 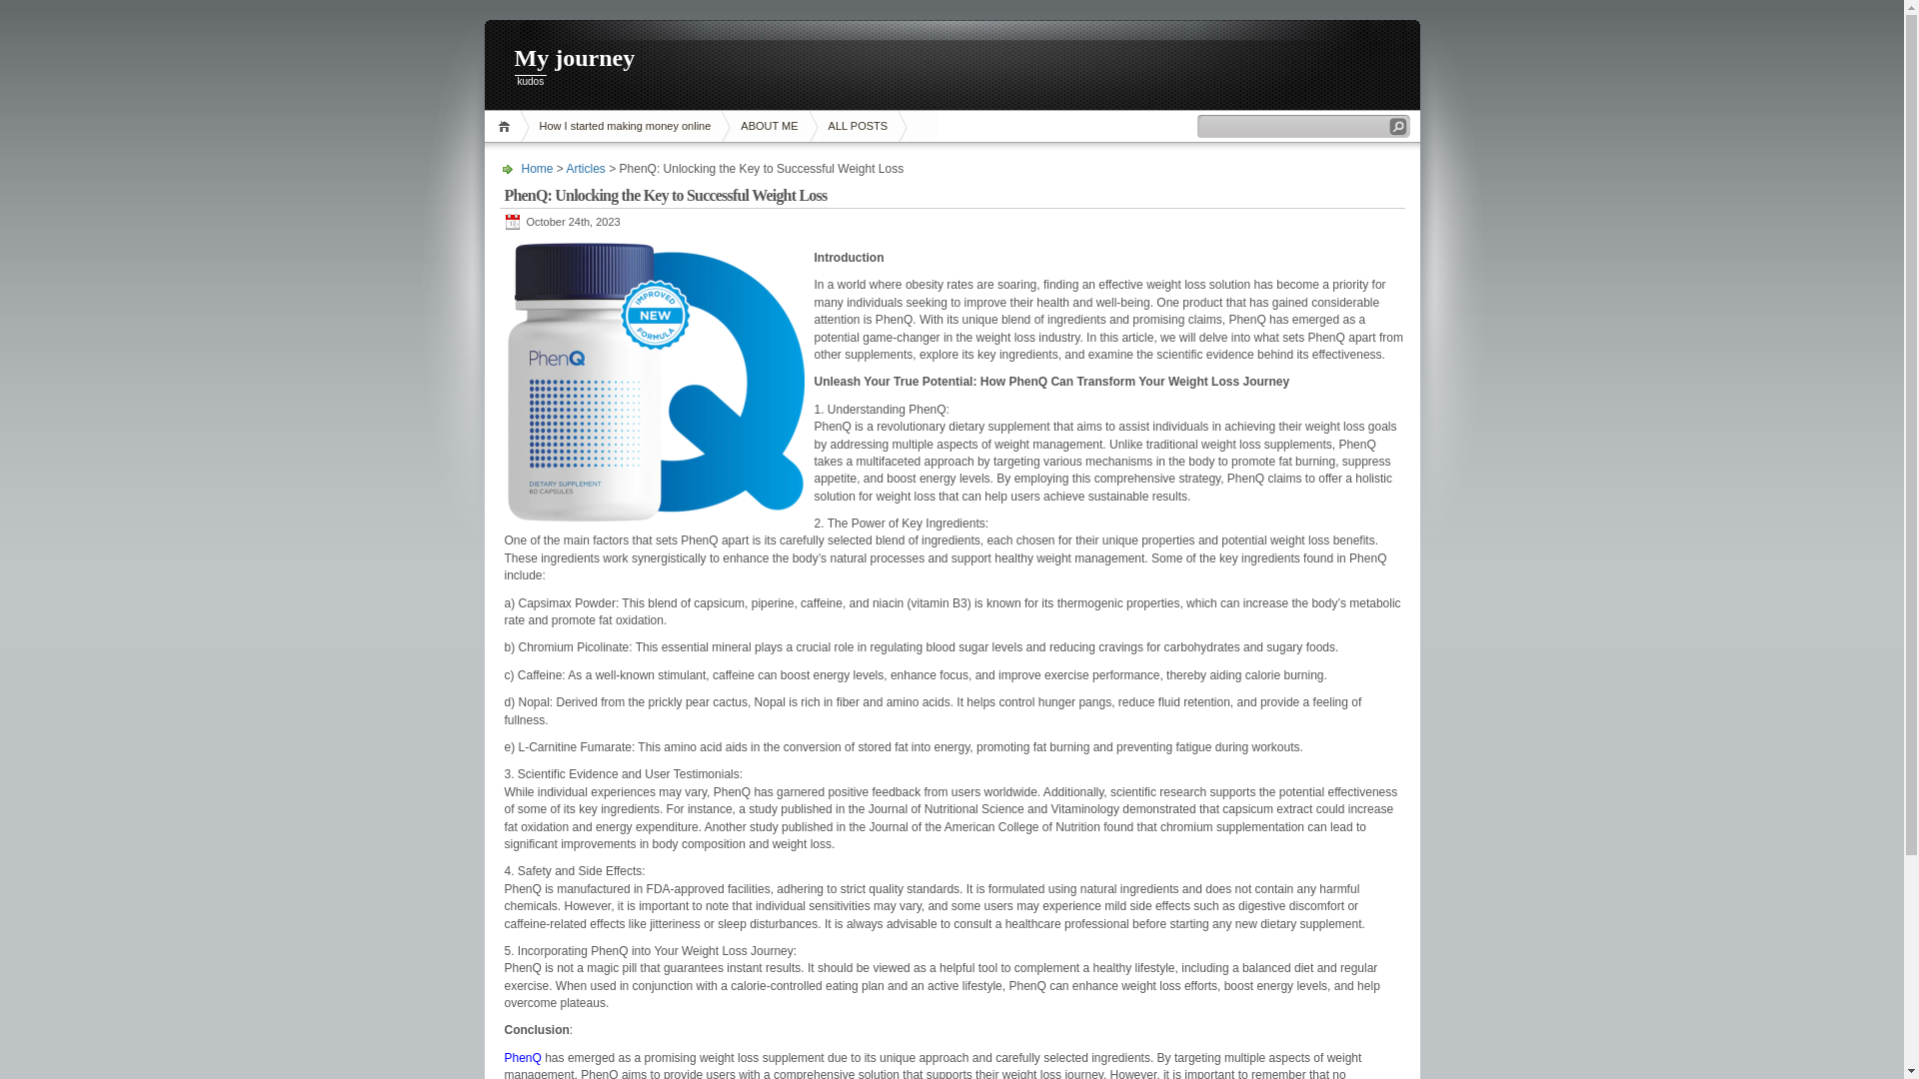 I want to click on Articles, so click(x=586, y=169).